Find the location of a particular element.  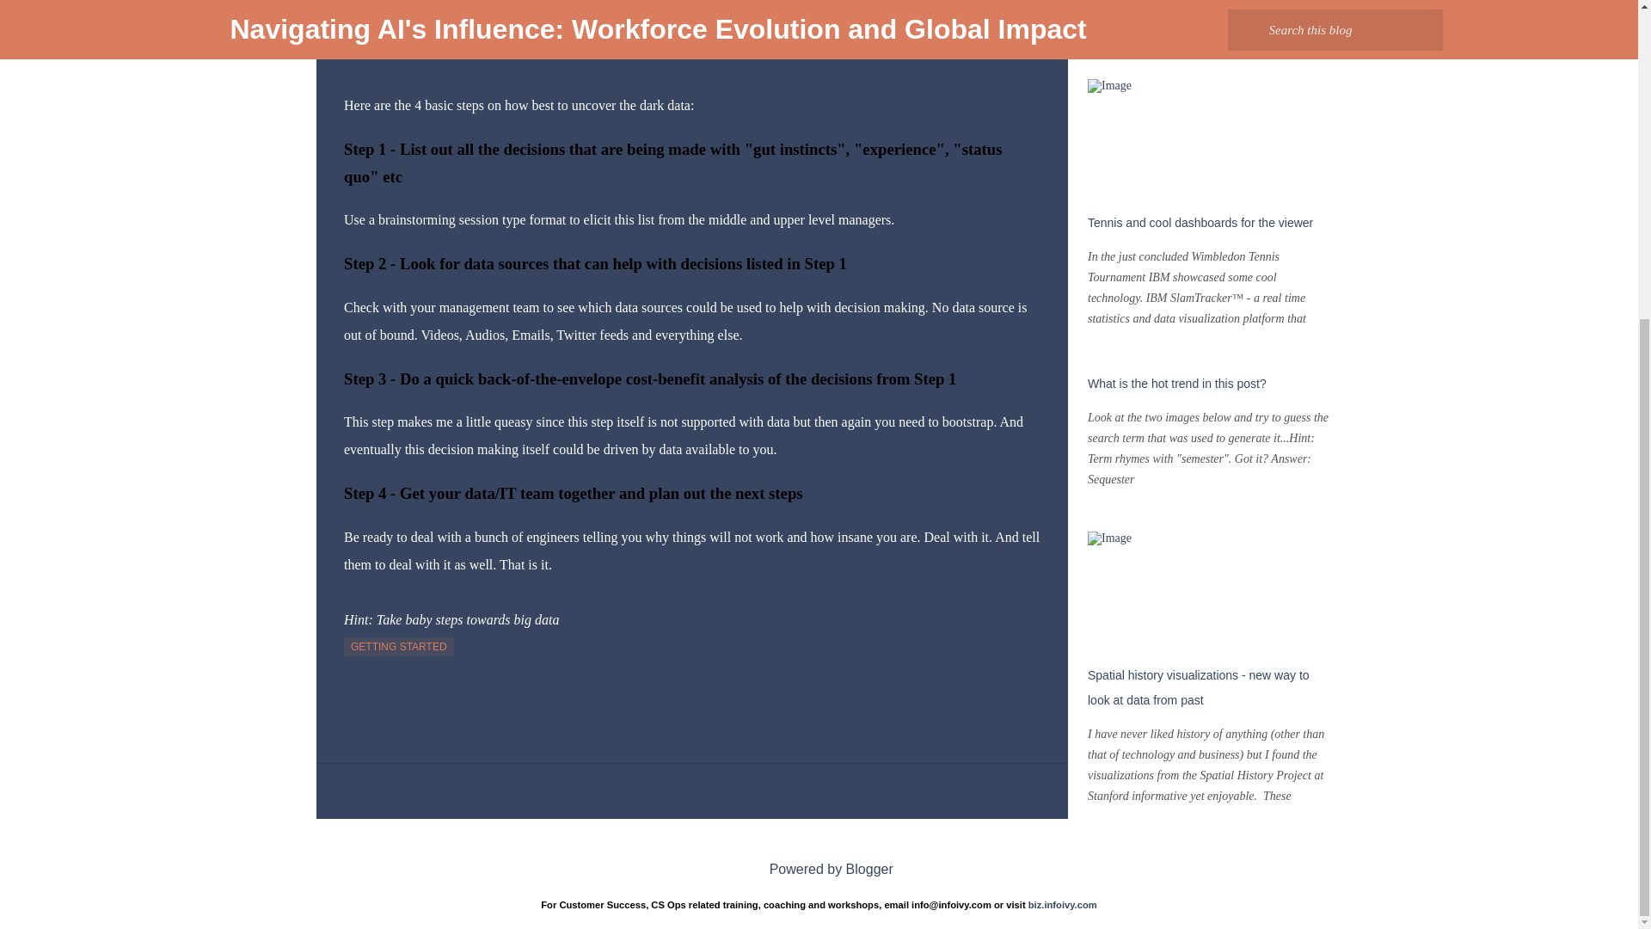

Powered by Blogger is located at coordinates (819, 869).